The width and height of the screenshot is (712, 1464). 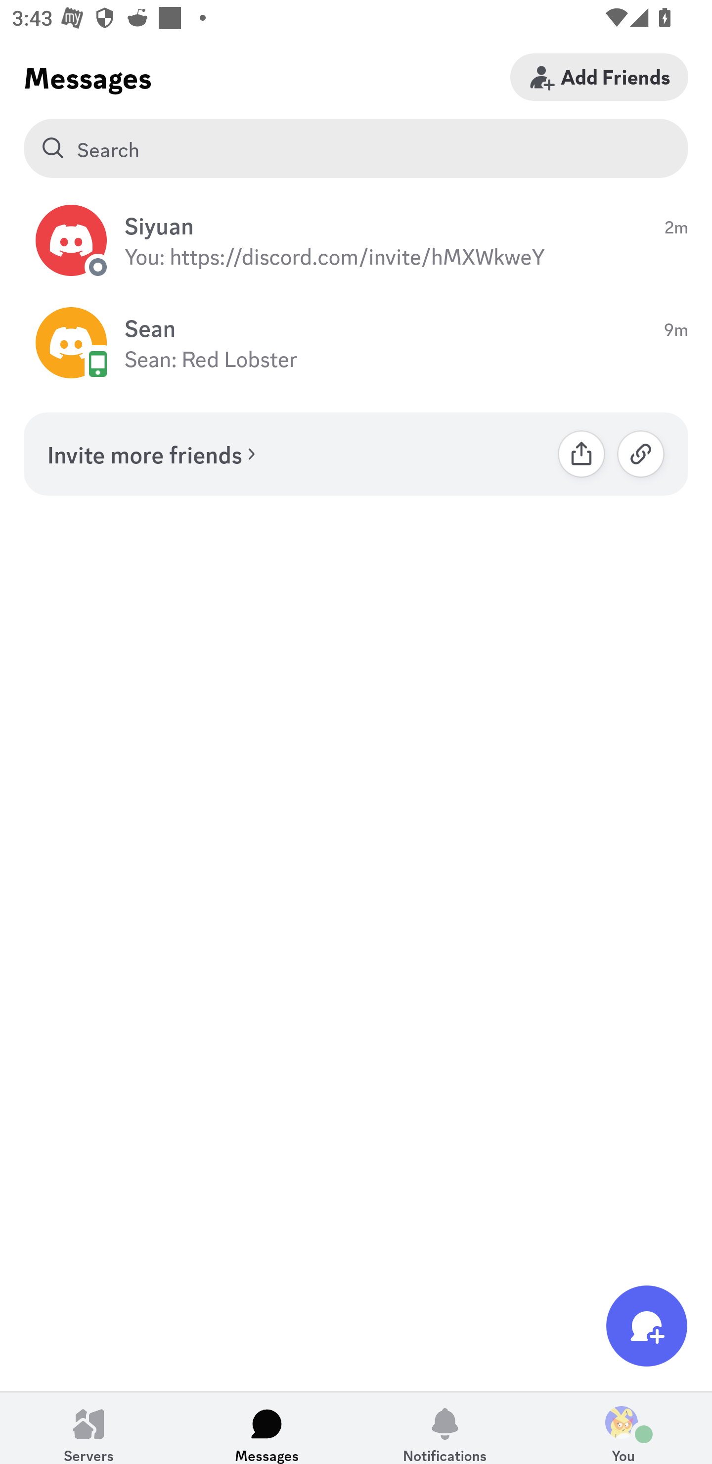 What do you see at coordinates (647, 1326) in the screenshot?
I see `New Message` at bounding box center [647, 1326].